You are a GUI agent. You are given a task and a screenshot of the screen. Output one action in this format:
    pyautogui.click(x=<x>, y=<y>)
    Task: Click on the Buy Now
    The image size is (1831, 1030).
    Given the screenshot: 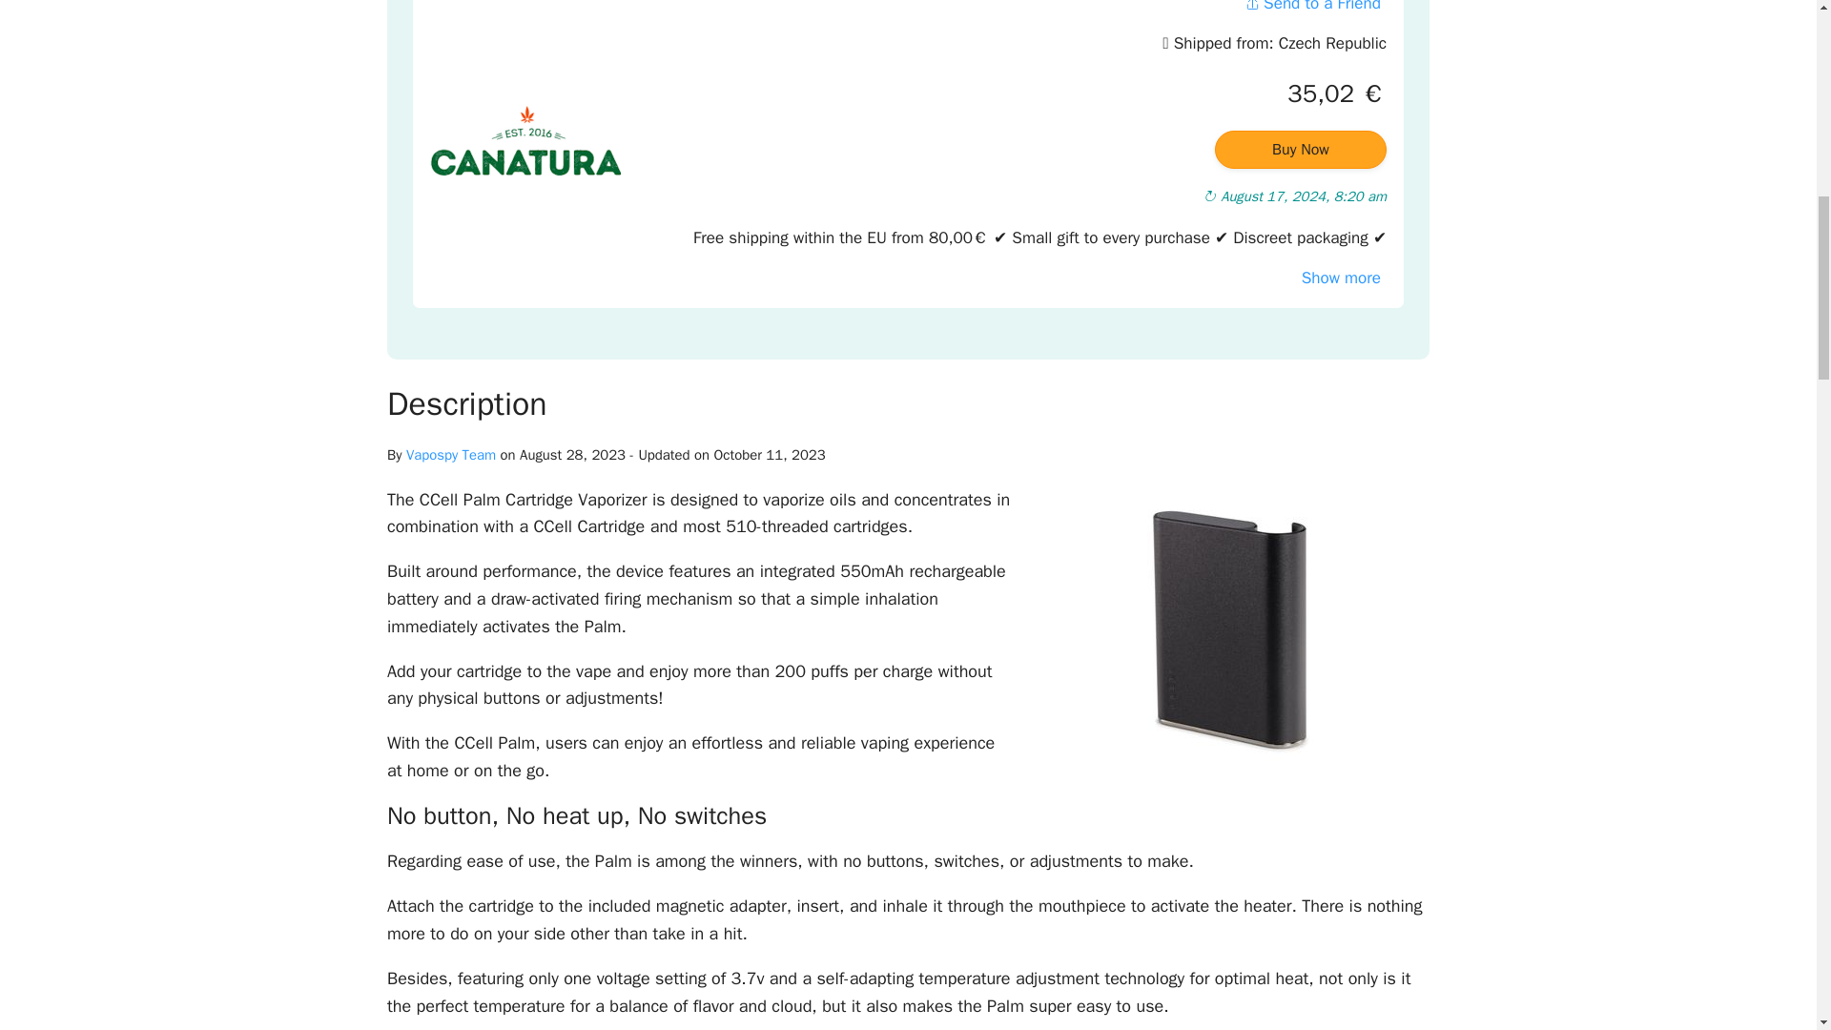 What is the action you would take?
    pyautogui.click(x=1301, y=150)
    